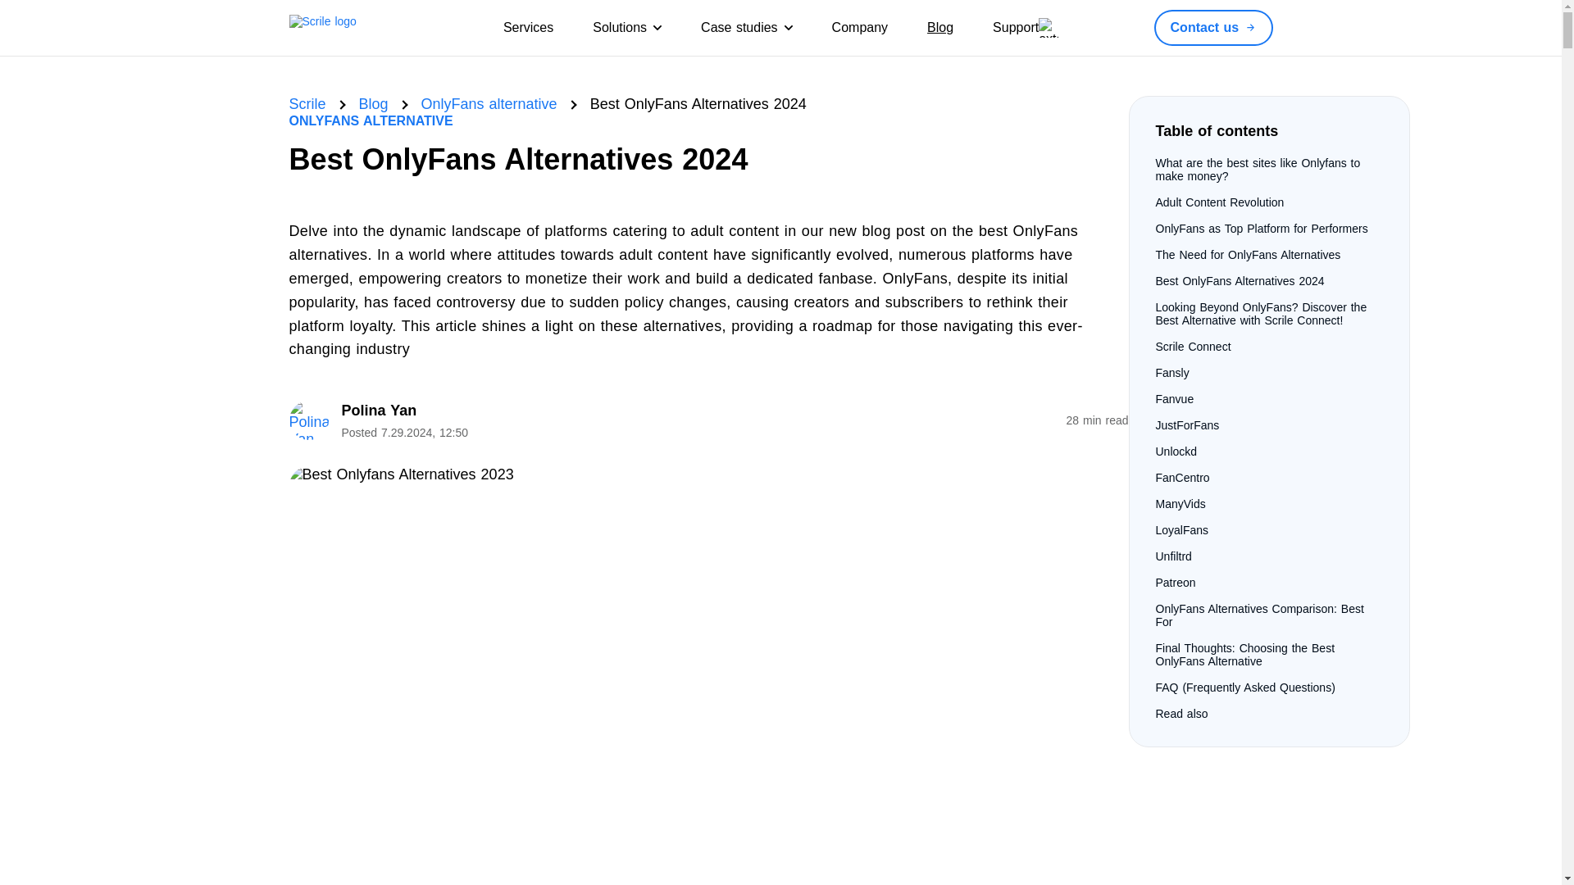  I want to click on Unlockd, so click(1176, 452).